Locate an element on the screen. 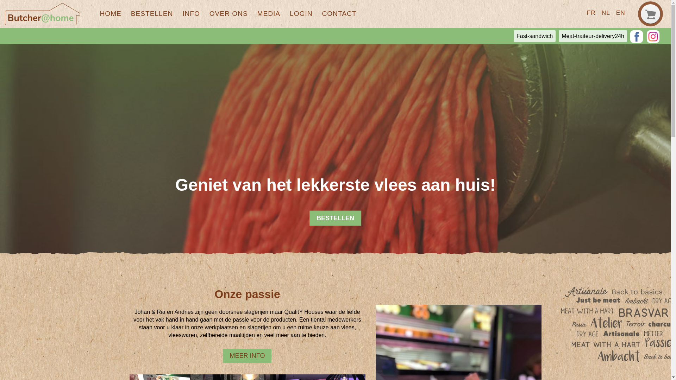 The image size is (676, 380). BESTELLEN is located at coordinates (336, 218).